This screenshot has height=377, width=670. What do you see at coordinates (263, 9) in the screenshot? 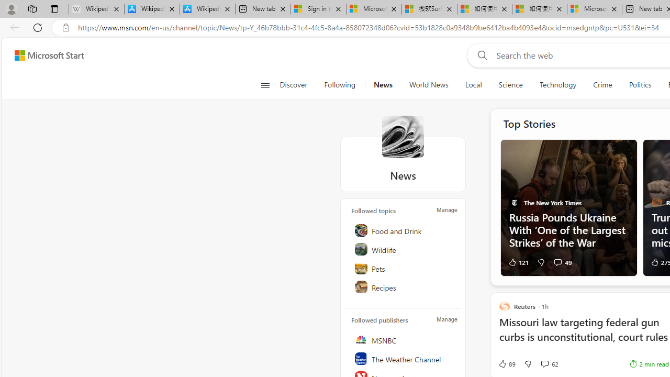
I see `New tab` at bounding box center [263, 9].